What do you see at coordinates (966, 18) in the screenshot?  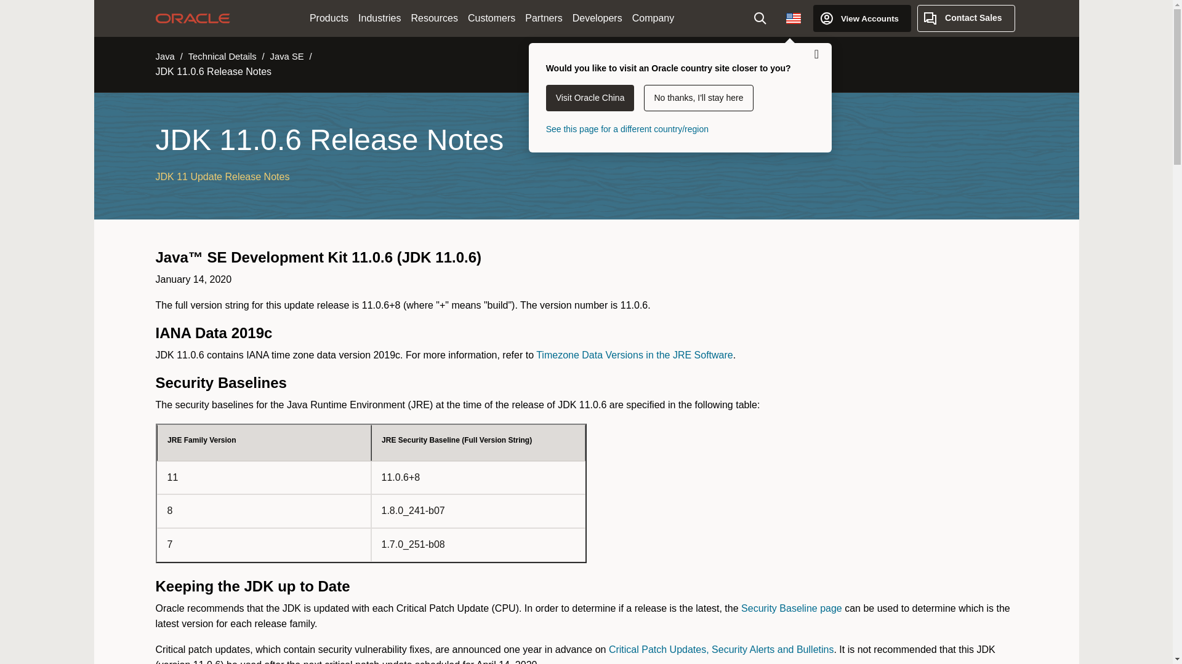 I see `Contact Sales` at bounding box center [966, 18].